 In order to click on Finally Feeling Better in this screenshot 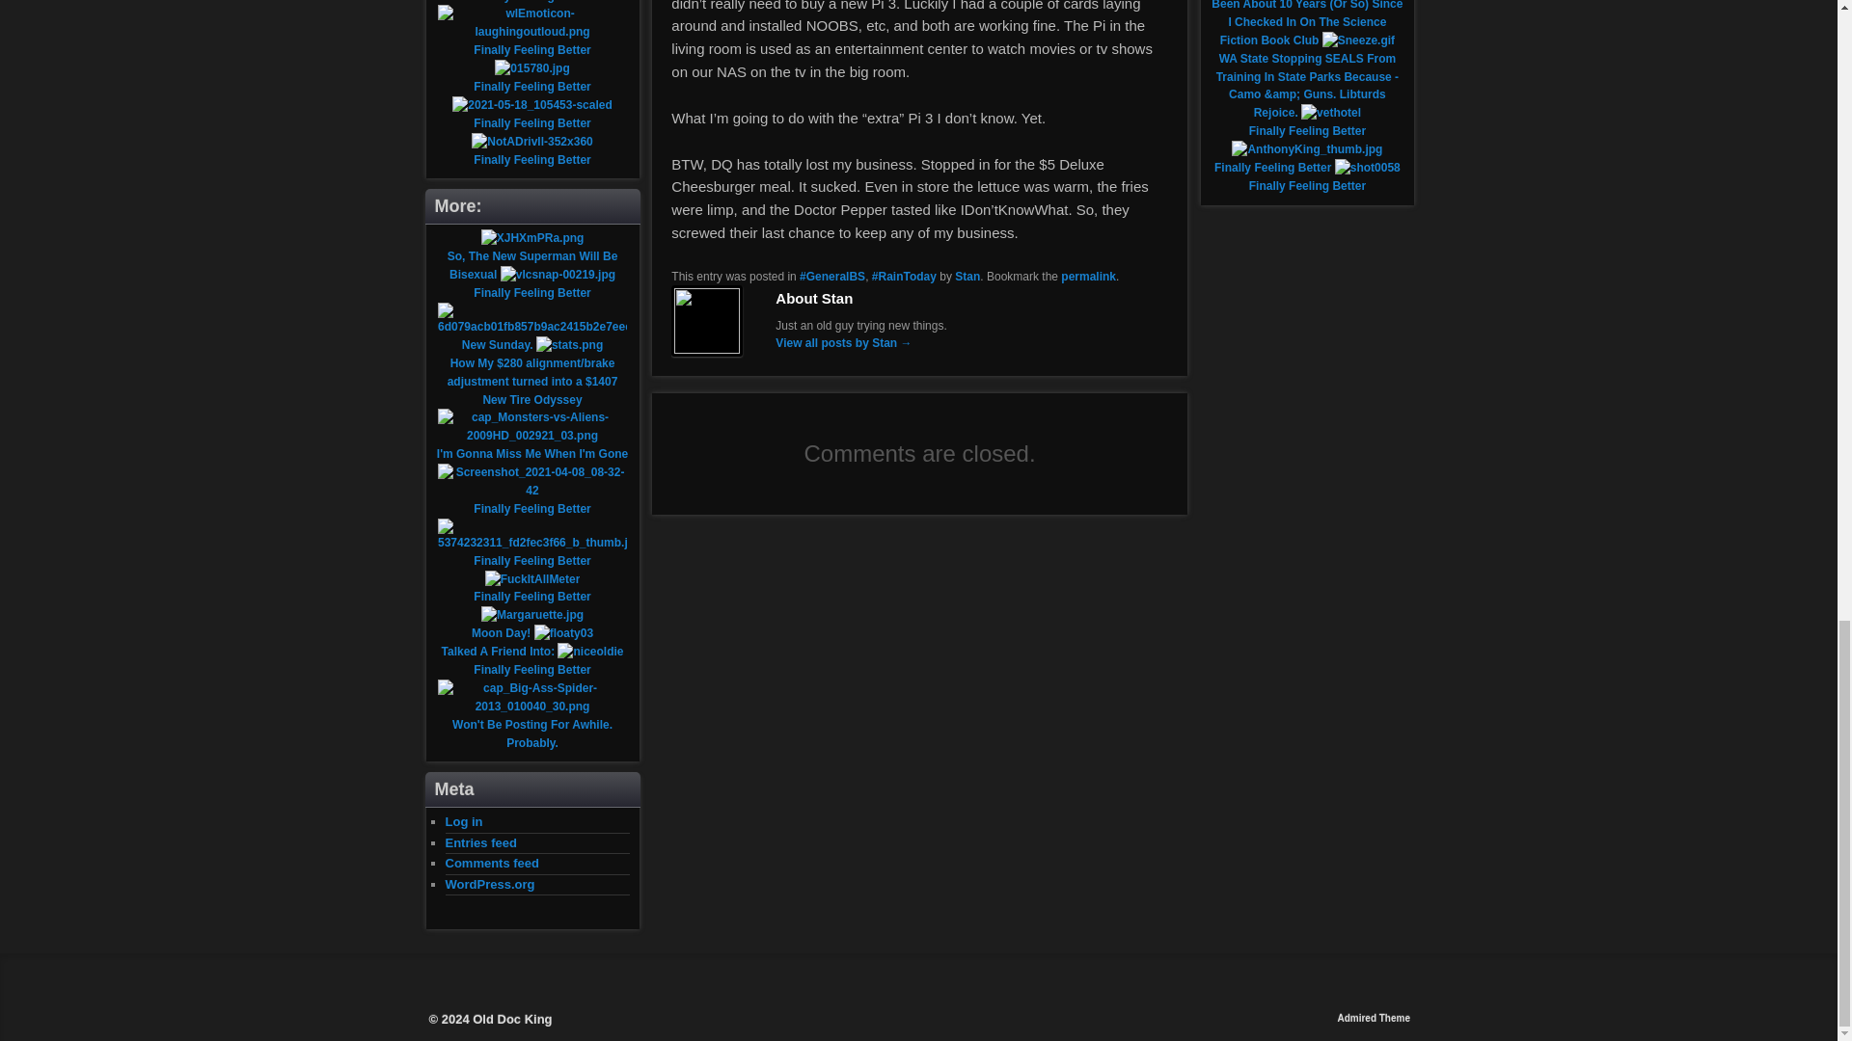, I will do `click(532, 2)`.